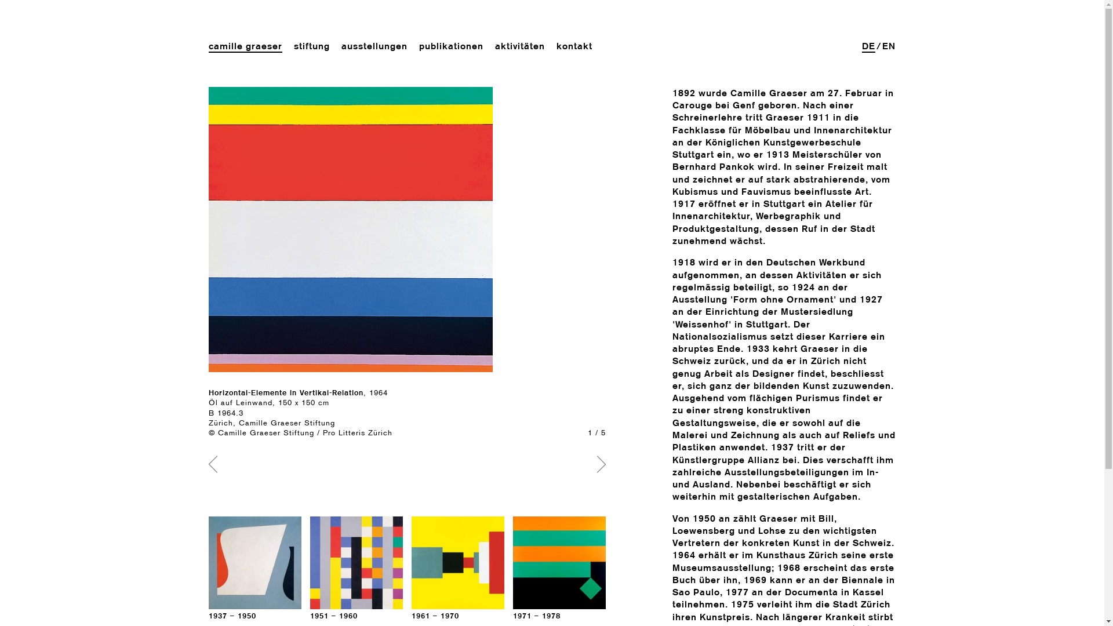 The height and width of the screenshot is (626, 1113). Describe the element at coordinates (598, 465) in the screenshot. I see `Next Slide` at that location.